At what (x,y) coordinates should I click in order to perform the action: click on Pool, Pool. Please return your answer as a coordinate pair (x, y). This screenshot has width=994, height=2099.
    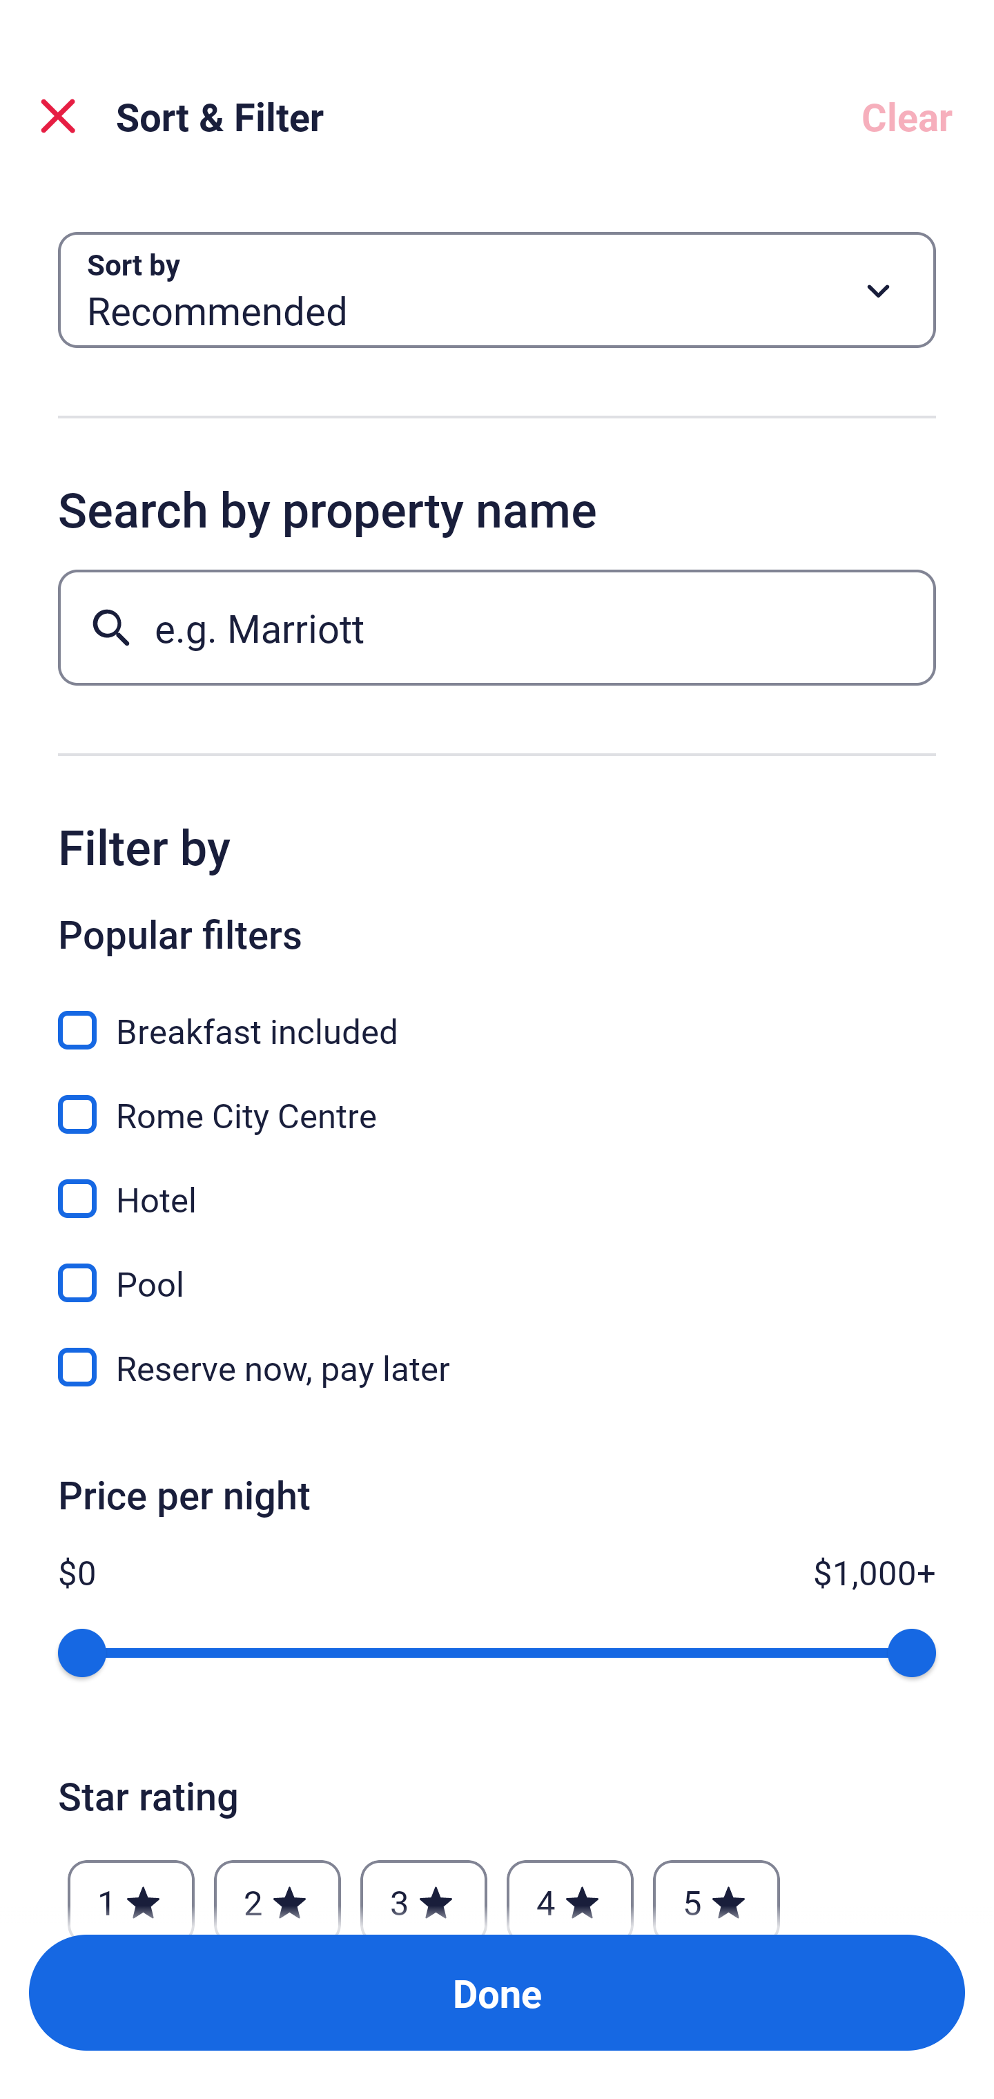
    Looking at the image, I should click on (497, 1268).